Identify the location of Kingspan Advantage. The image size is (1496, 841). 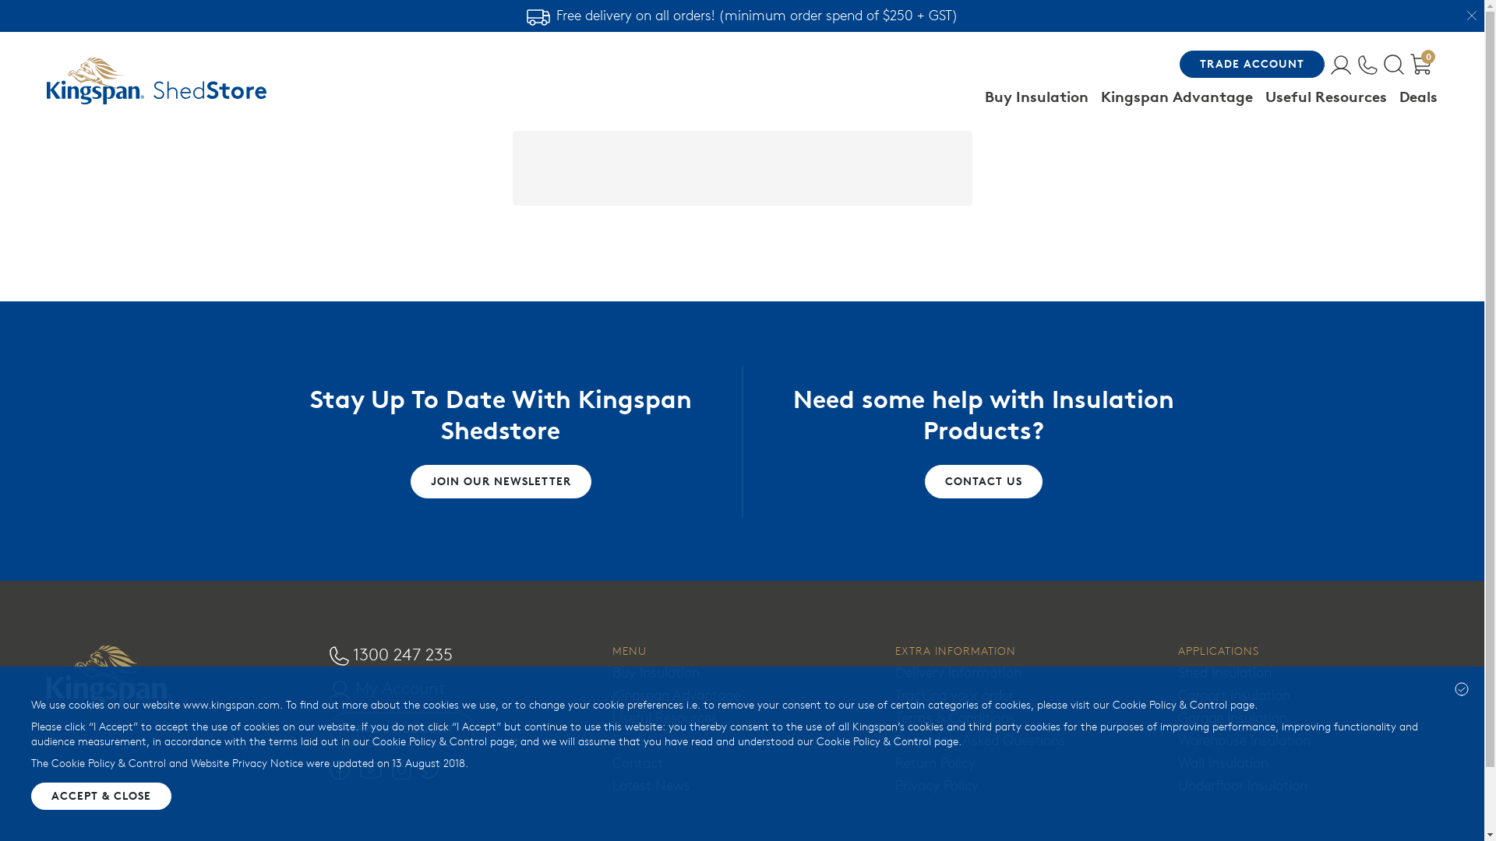
(676, 695).